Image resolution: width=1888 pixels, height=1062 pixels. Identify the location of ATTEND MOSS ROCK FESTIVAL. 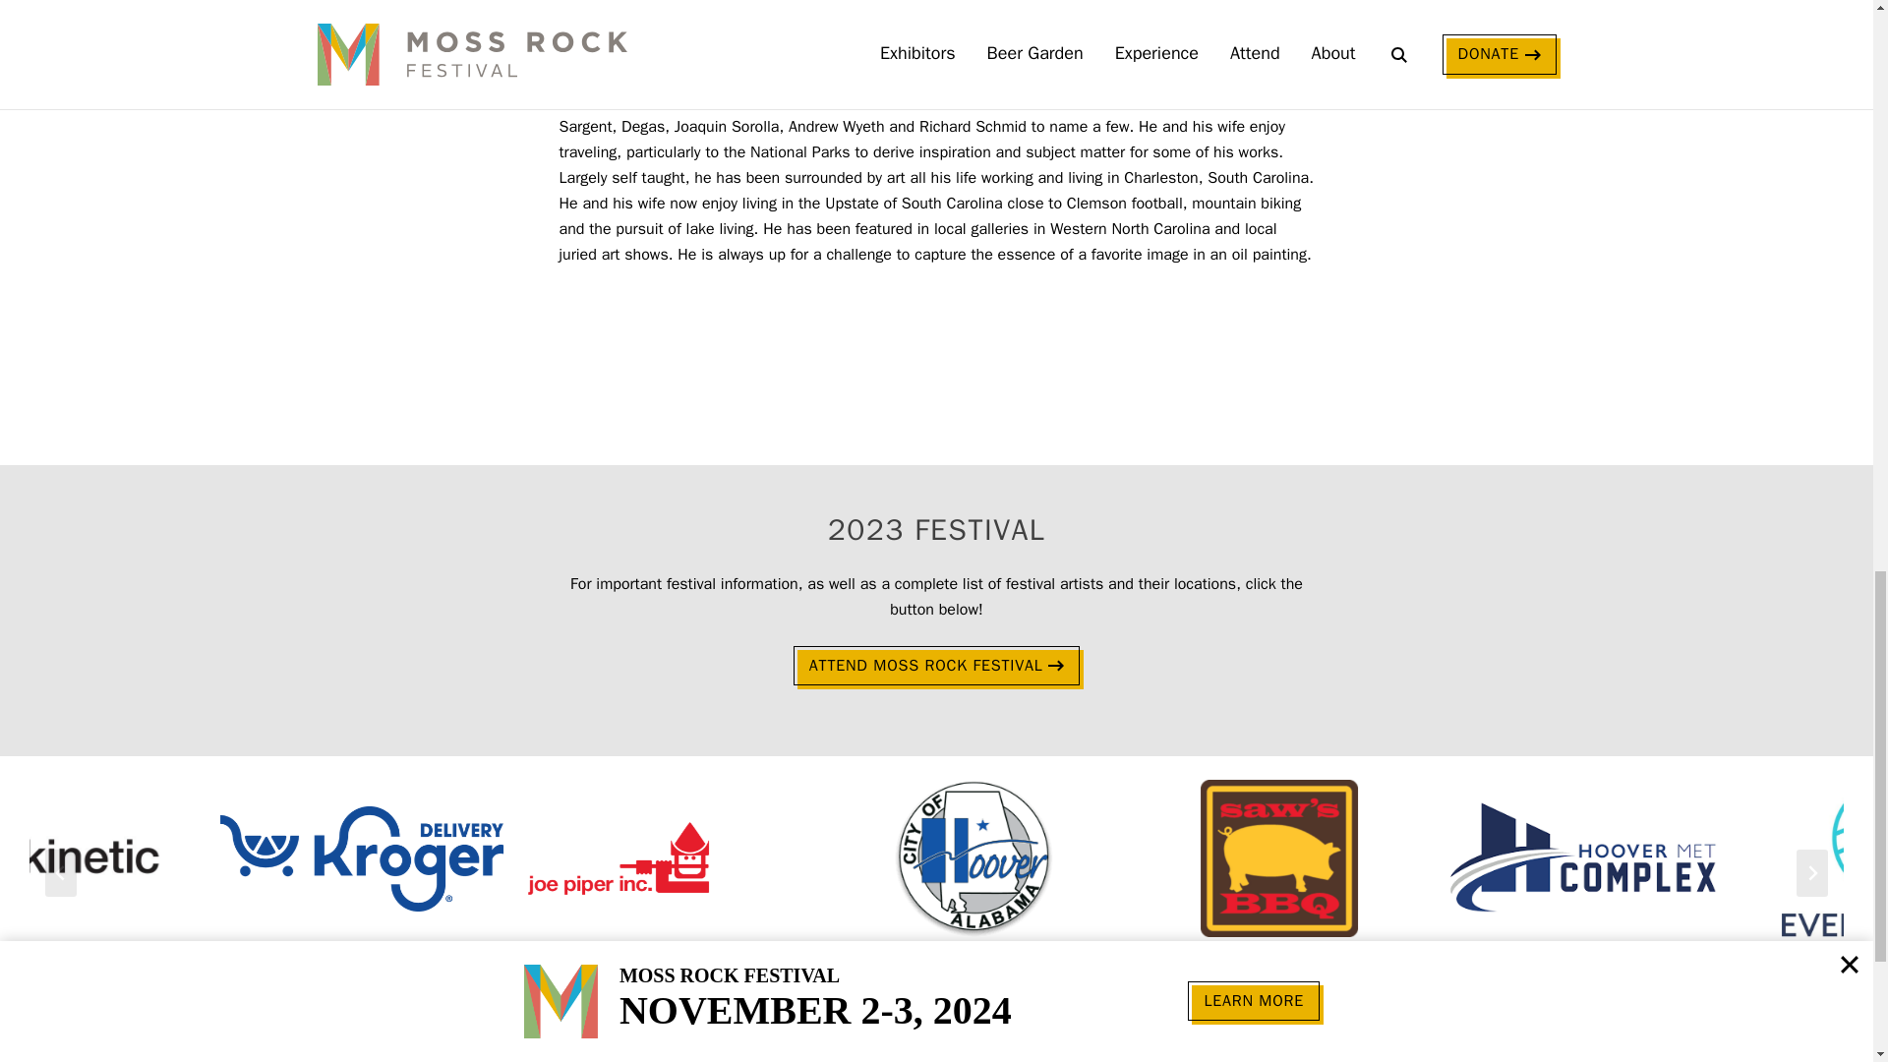
(936, 665).